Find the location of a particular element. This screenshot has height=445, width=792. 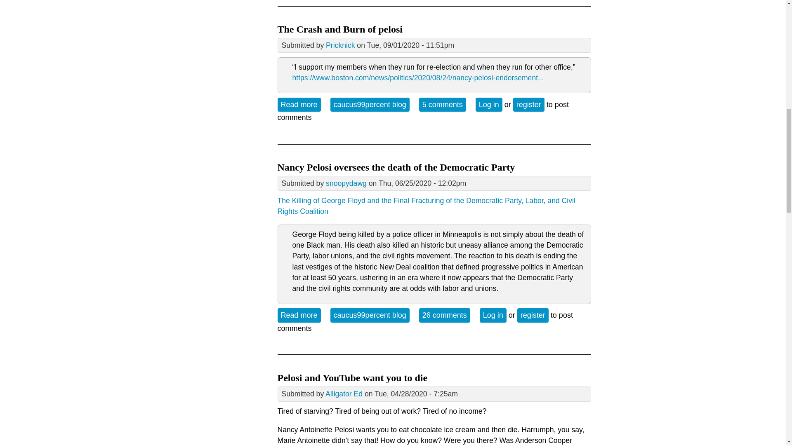

Pricknick is located at coordinates (445, 315).